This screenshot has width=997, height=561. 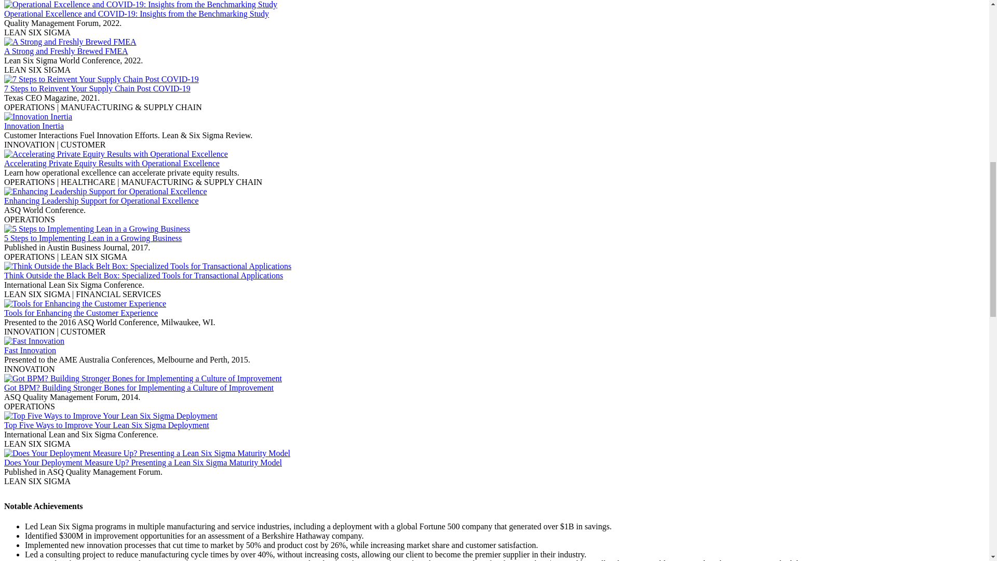 I want to click on 5 Steps to Implementing Lean in a Growing Business, so click(x=92, y=238).